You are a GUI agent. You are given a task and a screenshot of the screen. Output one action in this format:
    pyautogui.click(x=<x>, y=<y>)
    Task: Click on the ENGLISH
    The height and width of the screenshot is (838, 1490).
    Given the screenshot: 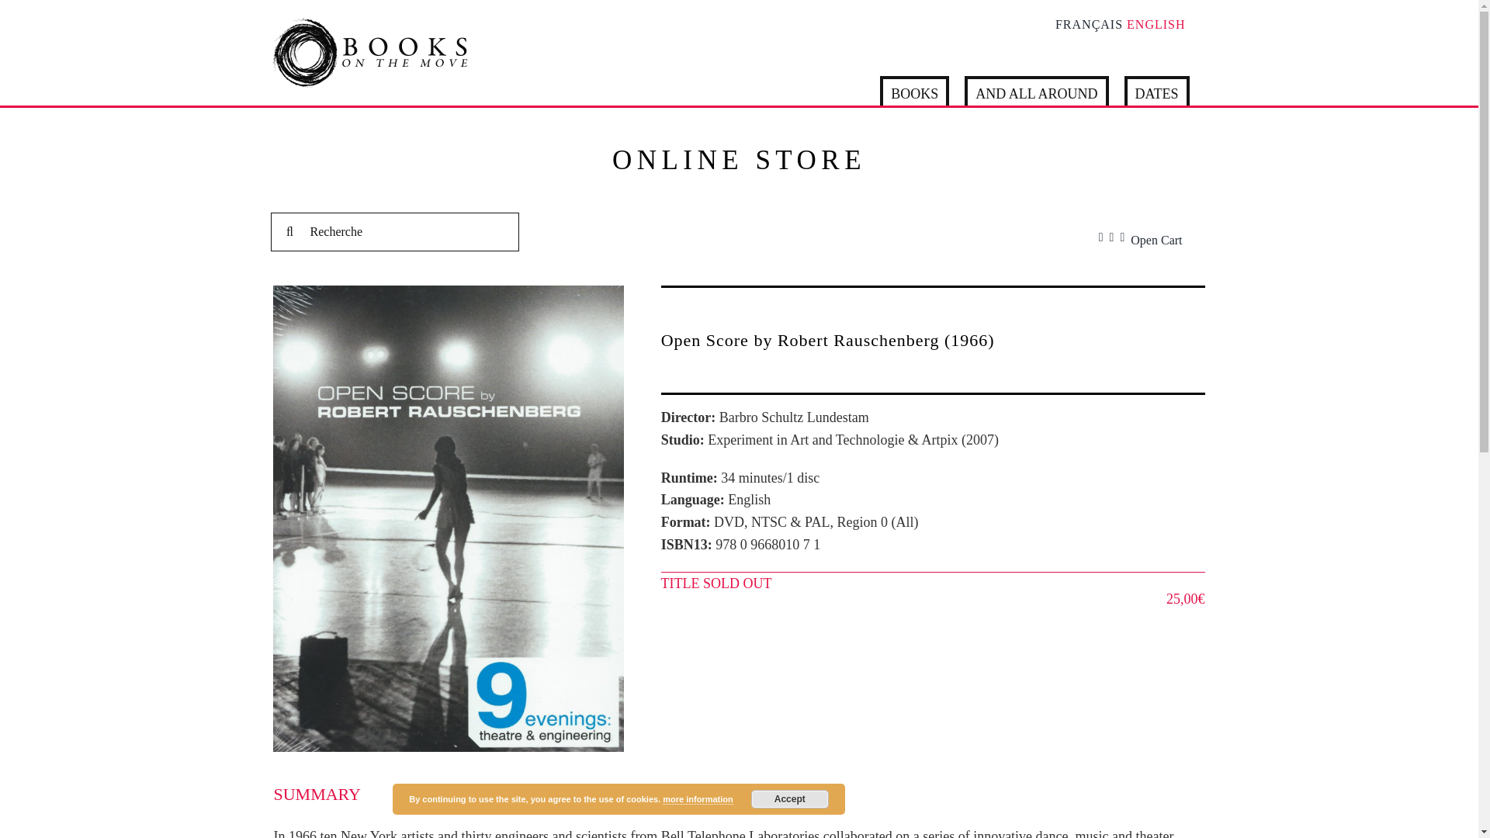 What is the action you would take?
    pyautogui.click(x=1155, y=25)
    